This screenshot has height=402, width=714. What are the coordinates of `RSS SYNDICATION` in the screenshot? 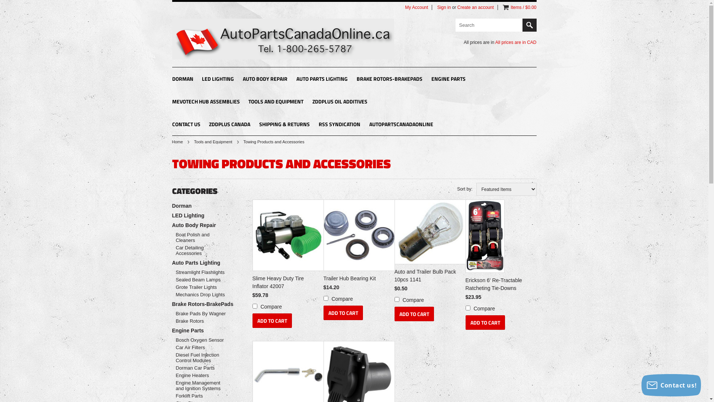 It's located at (339, 125).